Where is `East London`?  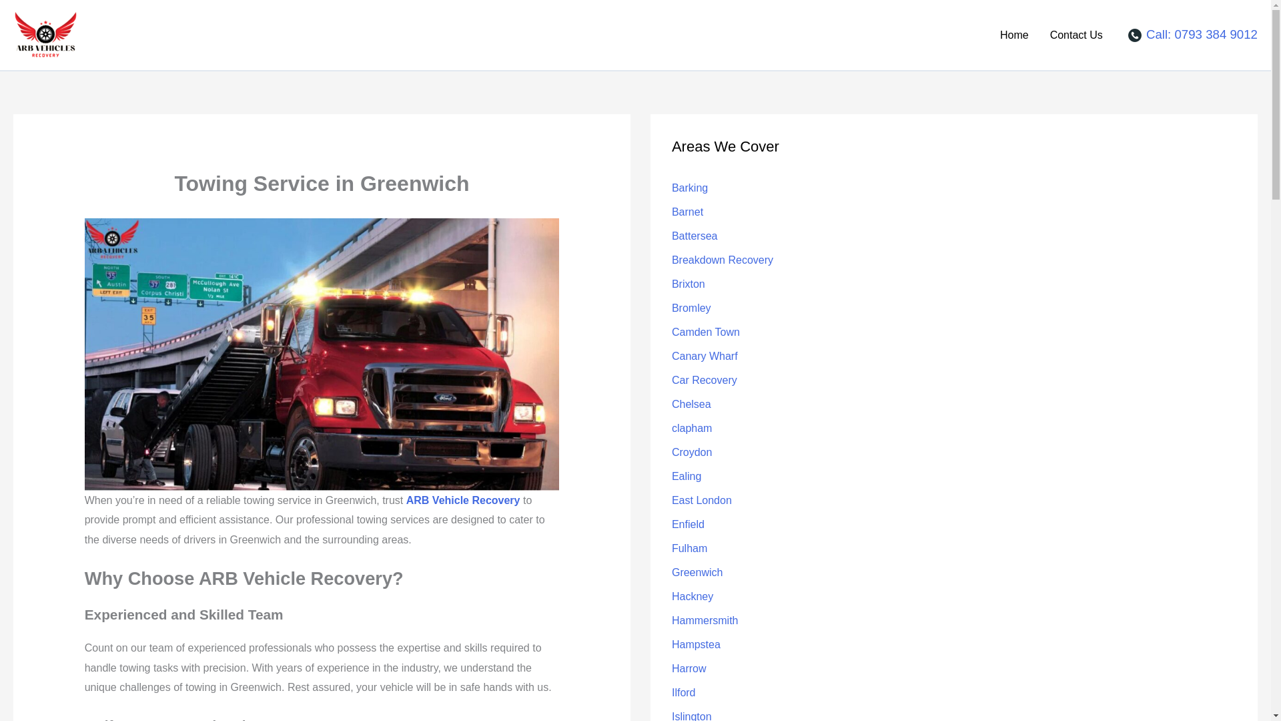
East London is located at coordinates (701, 500).